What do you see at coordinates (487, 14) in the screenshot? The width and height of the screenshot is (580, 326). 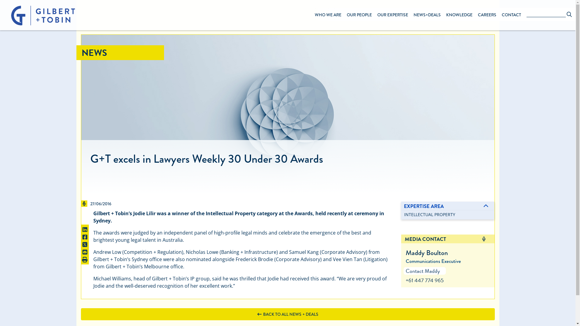 I see `CAREERS` at bounding box center [487, 14].